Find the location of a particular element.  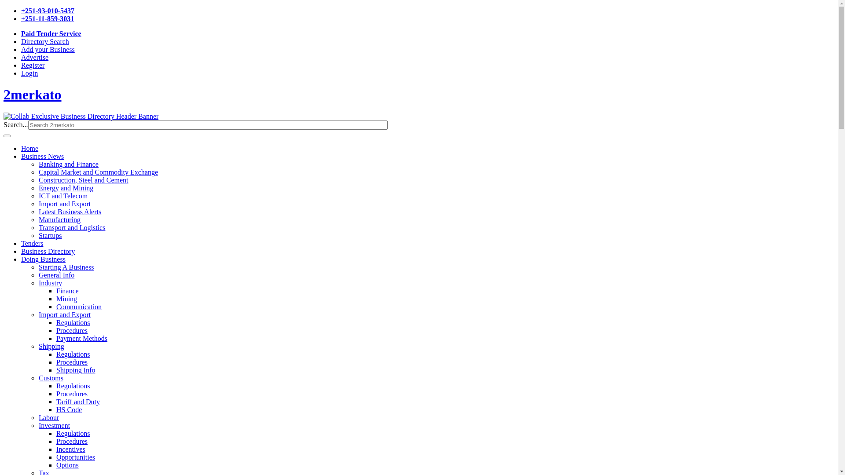

Startups is located at coordinates (50, 236).